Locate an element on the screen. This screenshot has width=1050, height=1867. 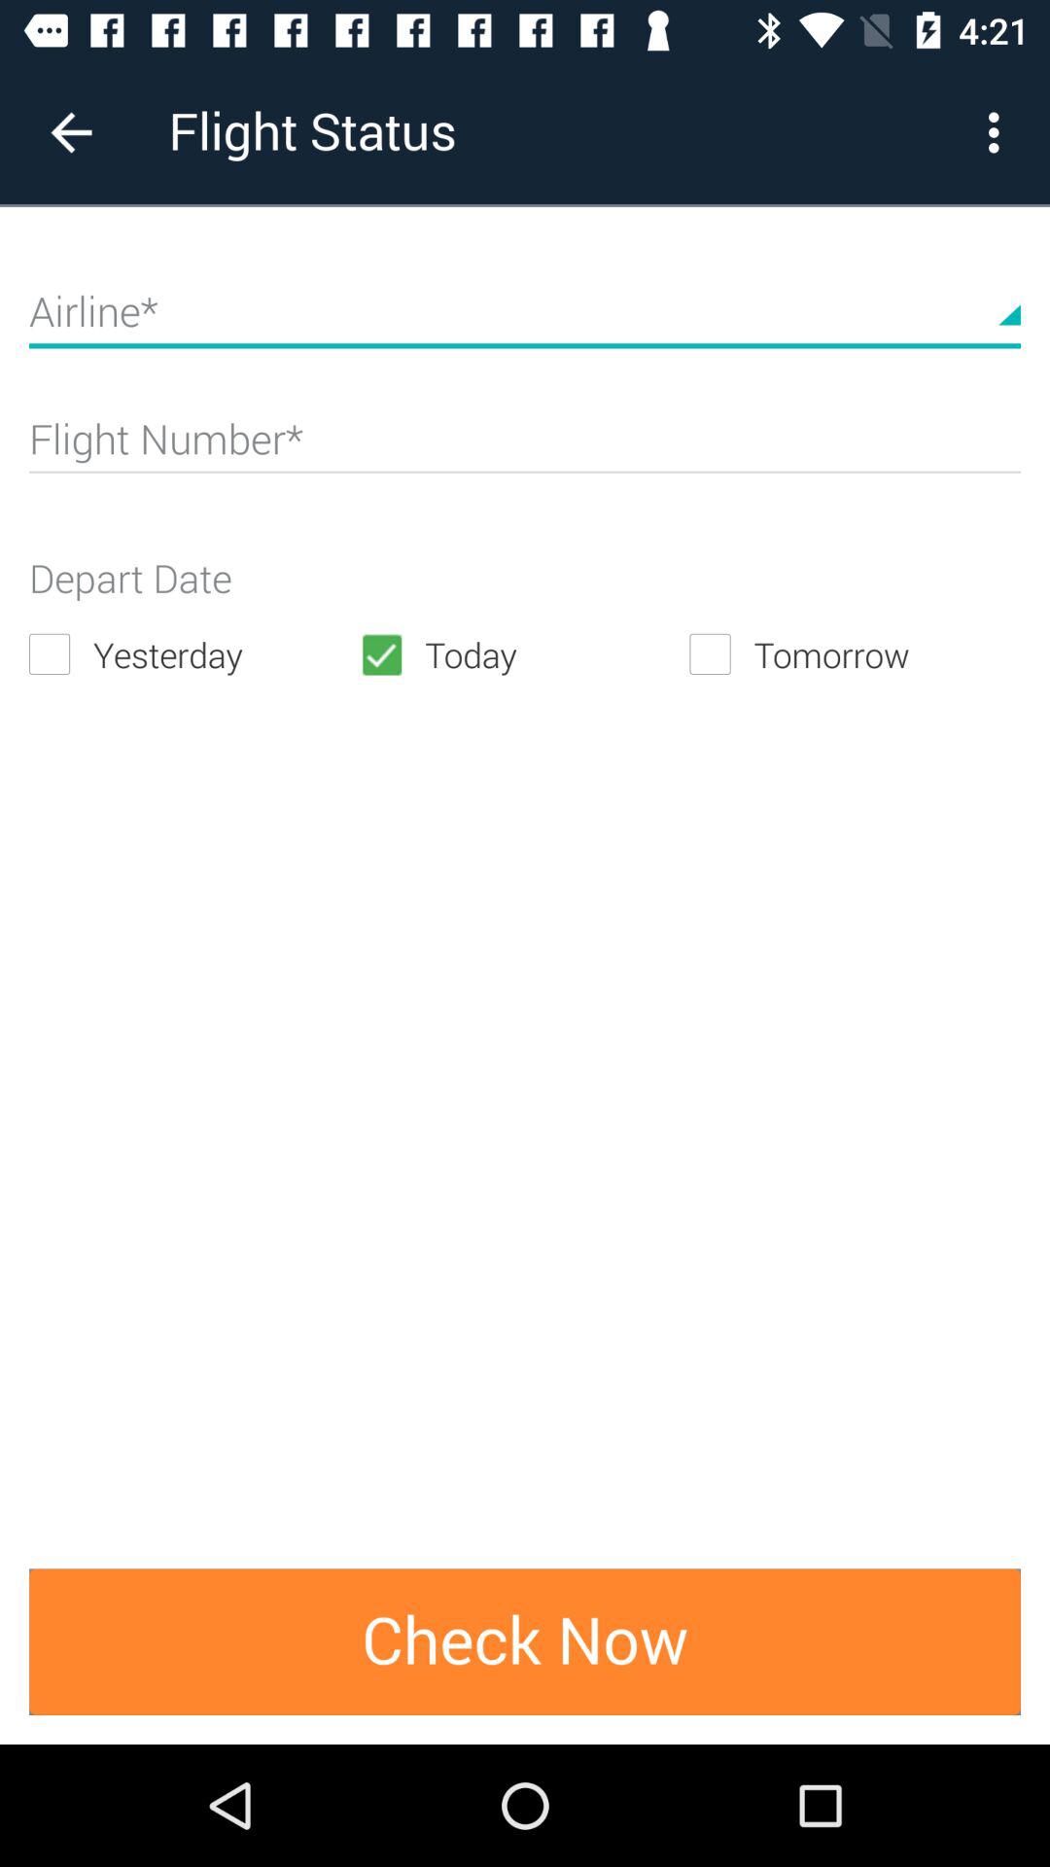
enter airline is located at coordinates (525, 320).